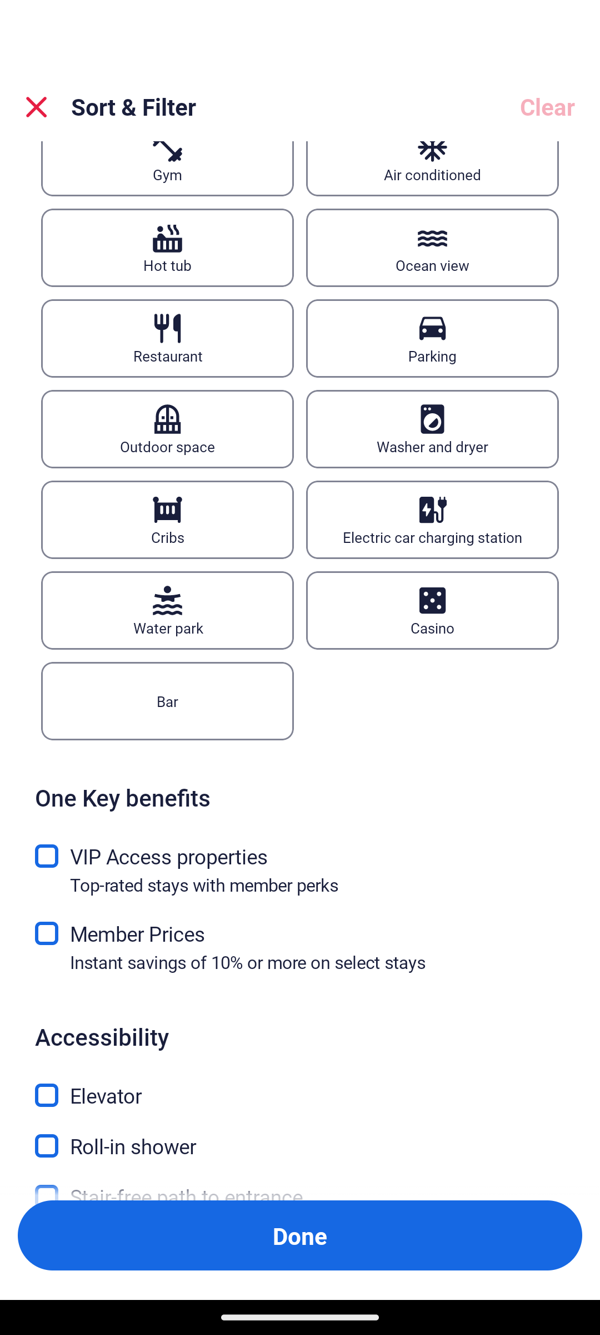 This screenshot has height=1335, width=600. I want to click on Electric car charging station, so click(432, 520).